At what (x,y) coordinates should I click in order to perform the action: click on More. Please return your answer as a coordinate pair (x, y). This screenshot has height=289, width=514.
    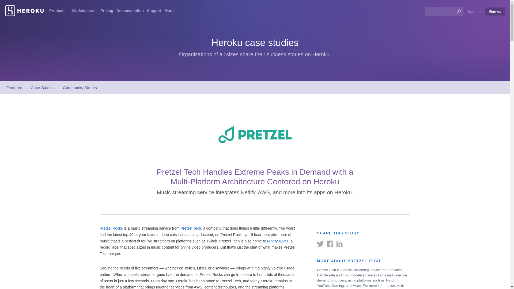
    Looking at the image, I should click on (171, 12).